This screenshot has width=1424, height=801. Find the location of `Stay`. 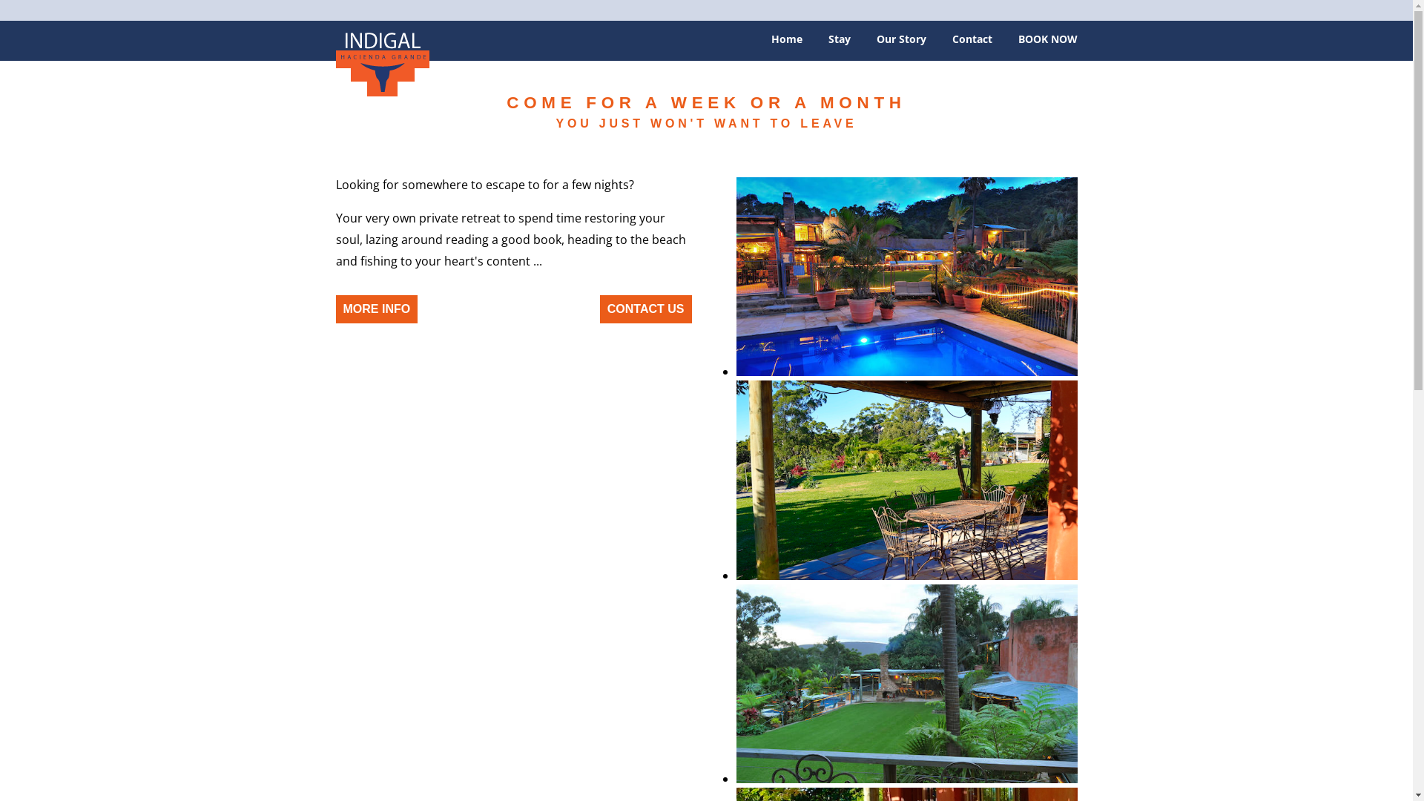

Stay is located at coordinates (839, 44).